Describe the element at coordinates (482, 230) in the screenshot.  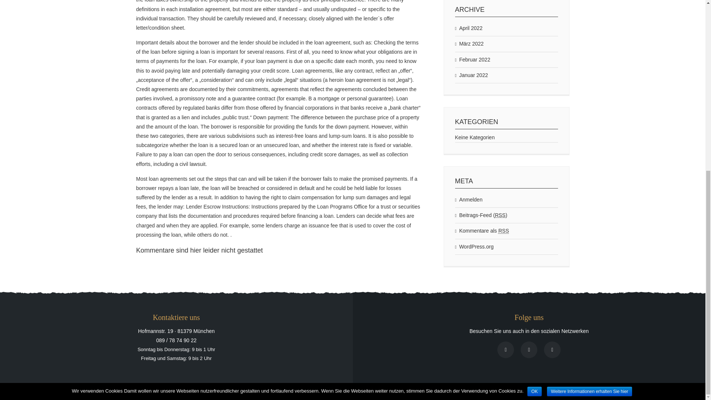
I see `Kommentare als RSS` at that location.